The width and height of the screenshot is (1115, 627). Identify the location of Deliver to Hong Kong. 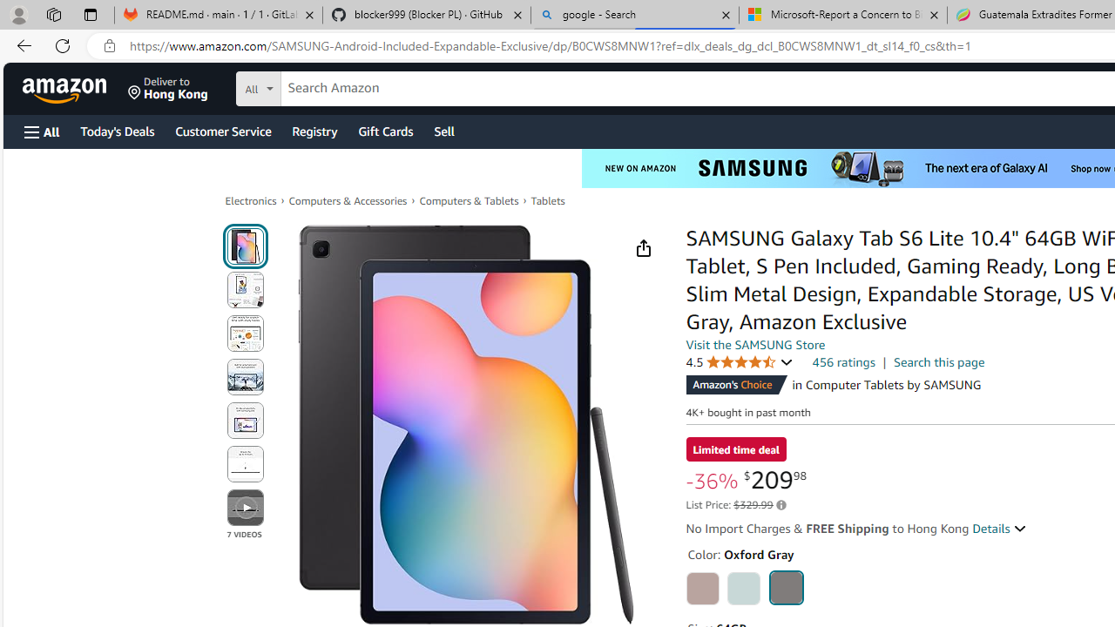
(168, 89).